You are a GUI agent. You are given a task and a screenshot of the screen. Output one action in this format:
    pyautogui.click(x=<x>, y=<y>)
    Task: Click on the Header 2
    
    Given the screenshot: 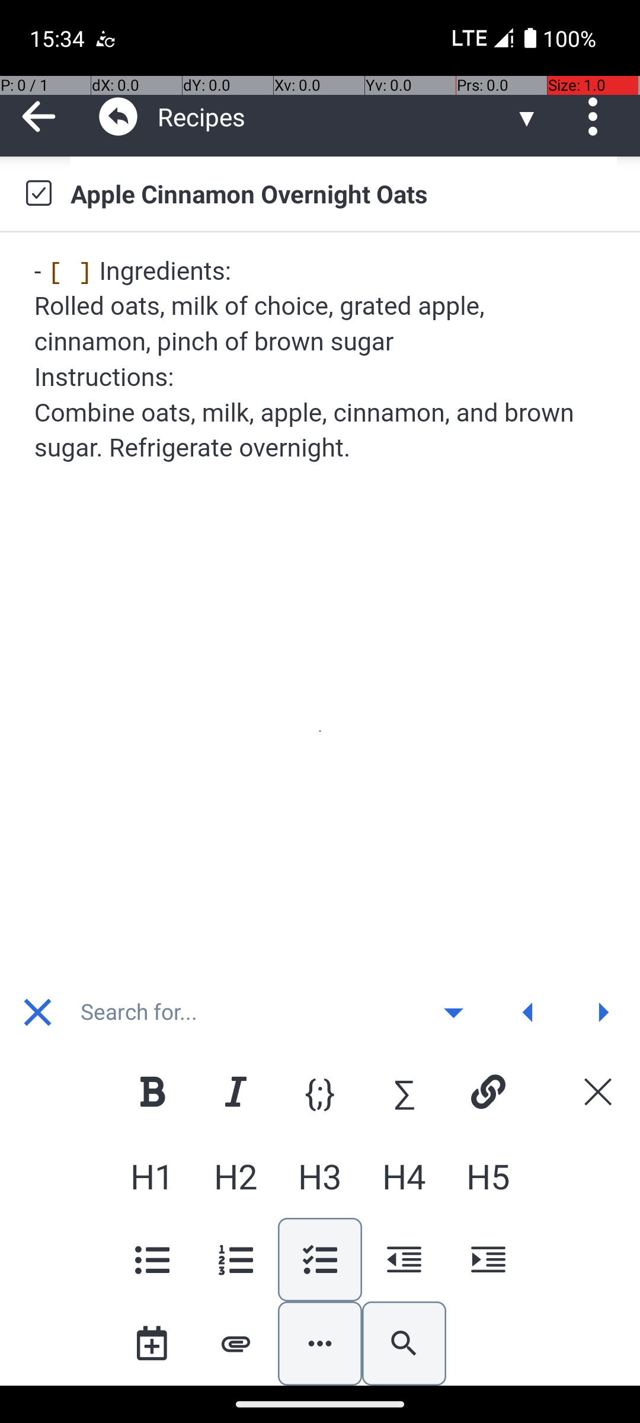 What is the action you would take?
    pyautogui.click(x=236, y=1176)
    